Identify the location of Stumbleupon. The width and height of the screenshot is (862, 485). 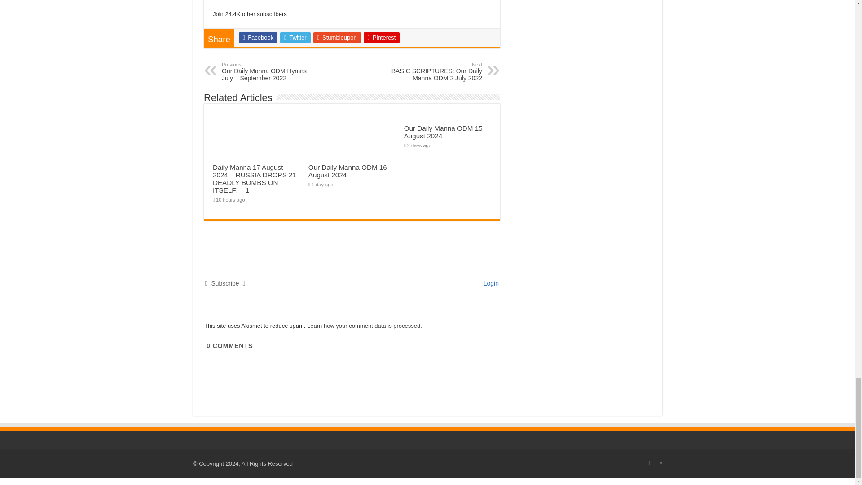
(337, 38).